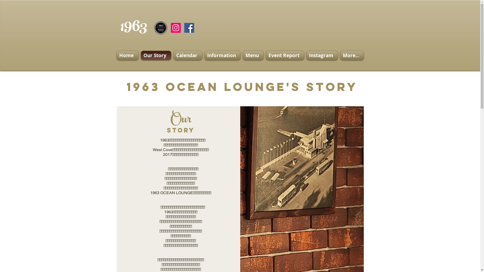 The image size is (484, 272). What do you see at coordinates (188, 55) in the screenshot?
I see `Calendar` at bounding box center [188, 55].